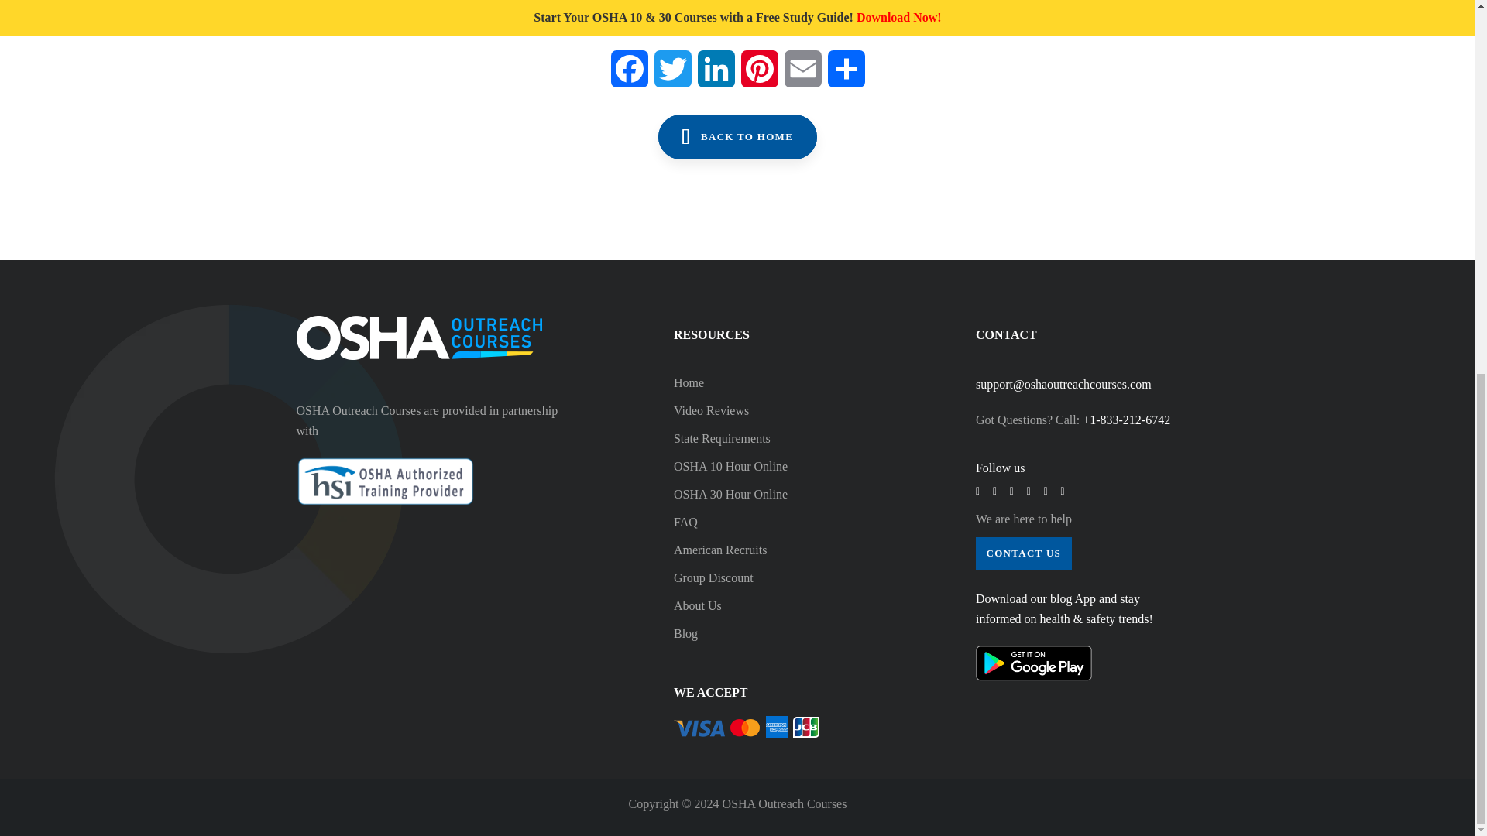 The width and height of the screenshot is (1487, 836). I want to click on OSHA Outreach Courses, so click(418, 337).